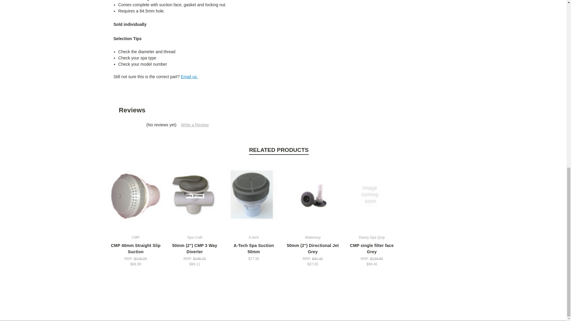  What do you see at coordinates (372, 196) in the screenshot?
I see `CMP single filter face Grey` at bounding box center [372, 196].